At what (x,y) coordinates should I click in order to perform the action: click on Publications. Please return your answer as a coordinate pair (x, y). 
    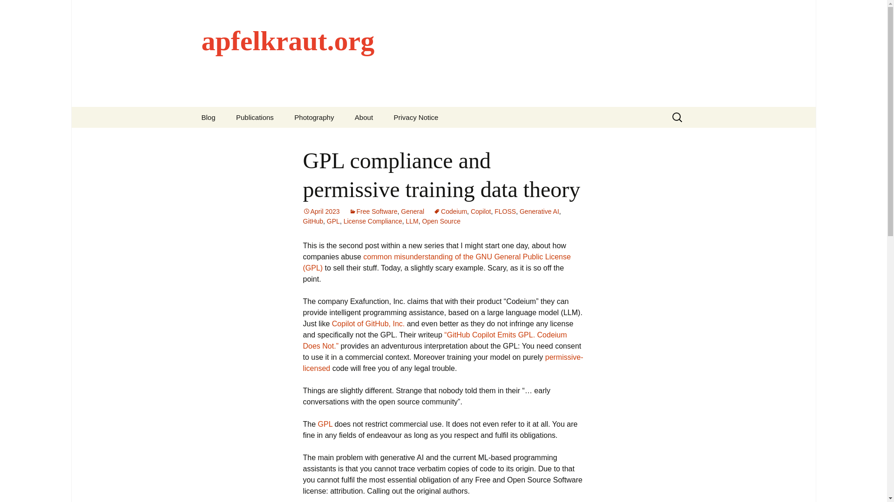
    Looking at the image, I should click on (255, 117).